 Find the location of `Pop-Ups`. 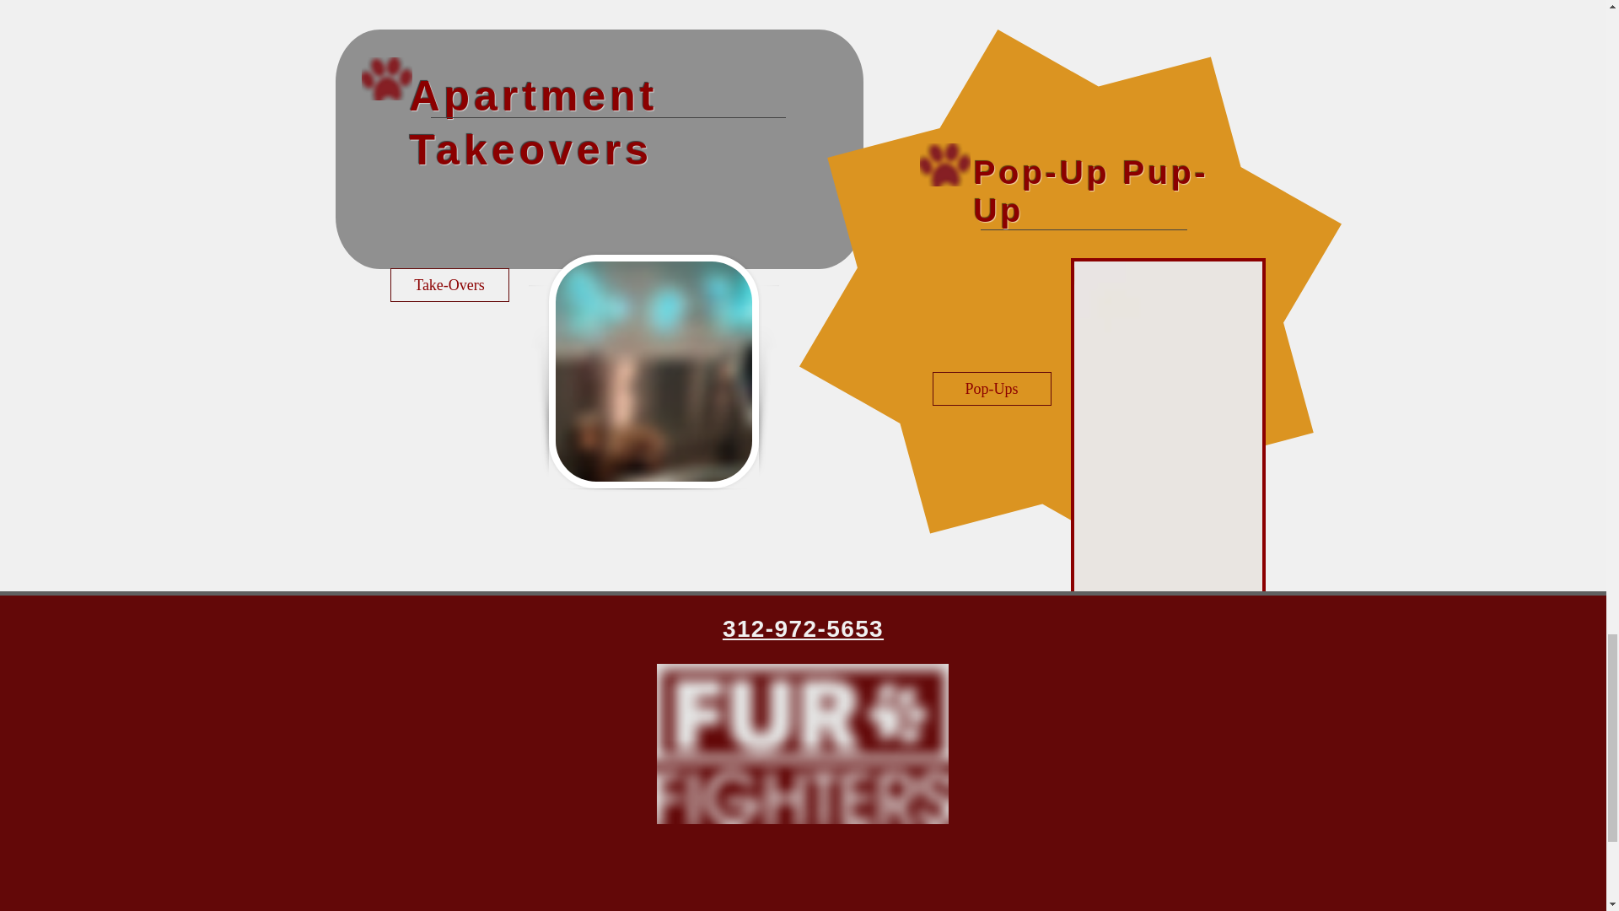

Pop-Ups is located at coordinates (992, 388).